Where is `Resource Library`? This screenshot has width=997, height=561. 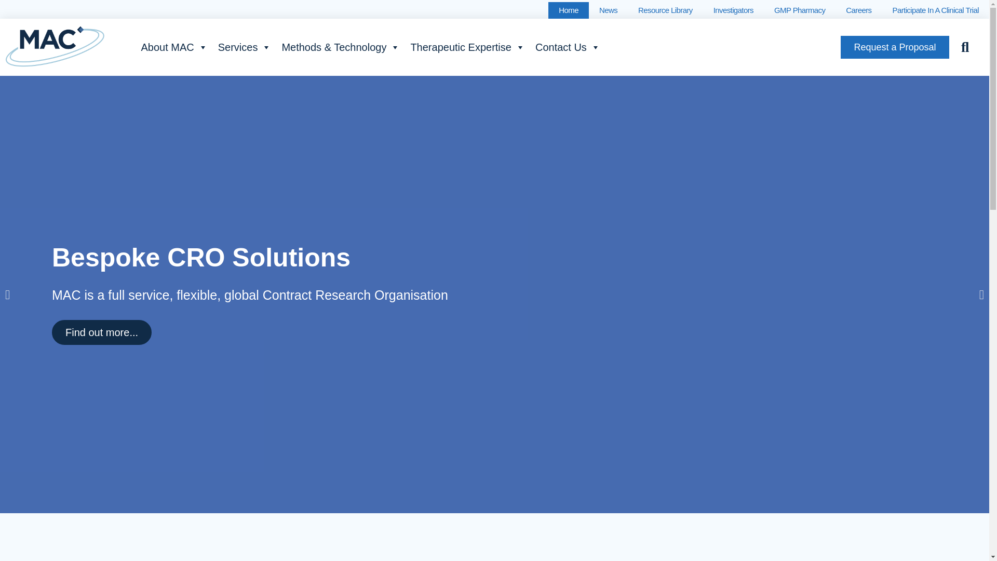 Resource Library is located at coordinates (665, 10).